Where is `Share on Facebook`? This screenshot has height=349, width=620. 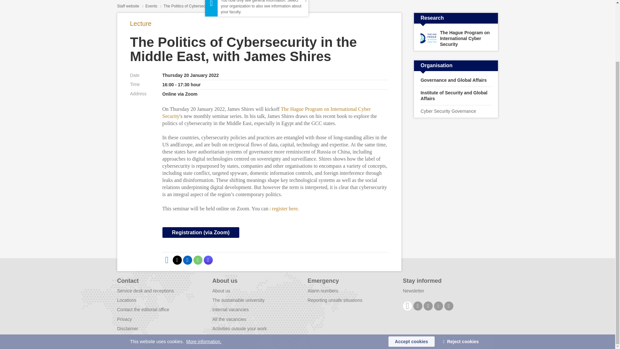
Share on Facebook is located at coordinates (166, 260).